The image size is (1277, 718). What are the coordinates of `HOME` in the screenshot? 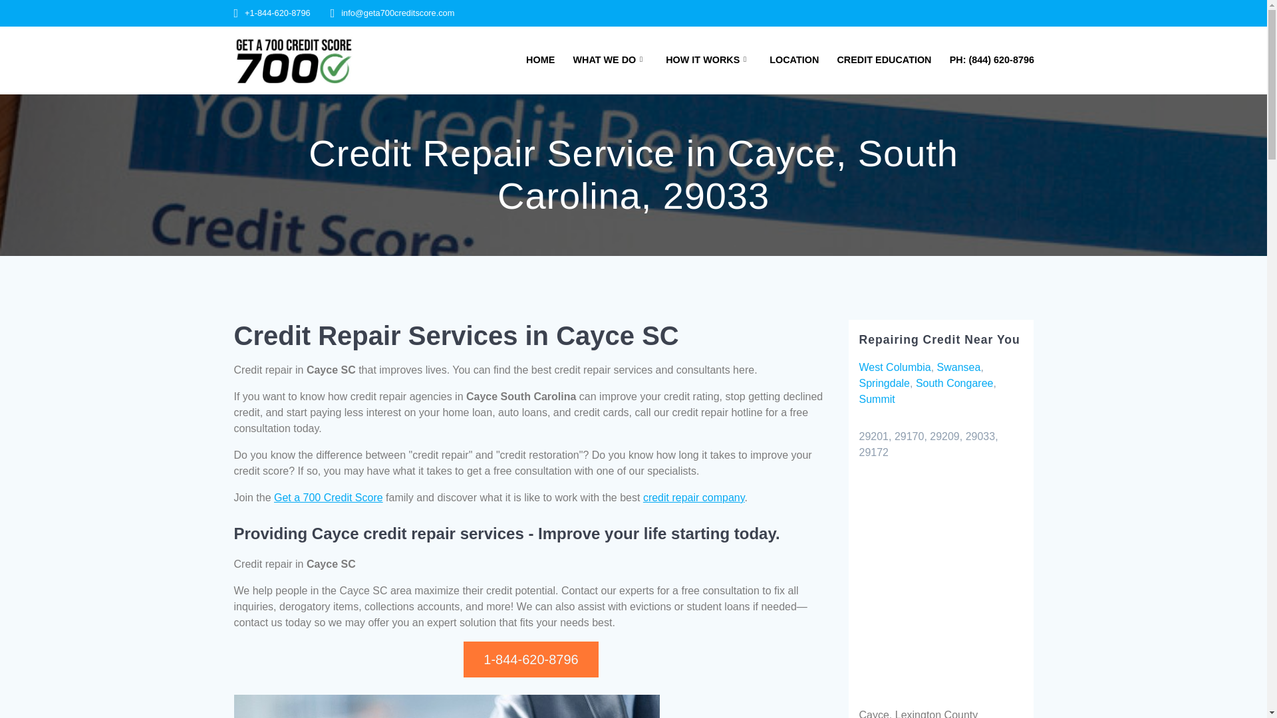 It's located at (540, 60).